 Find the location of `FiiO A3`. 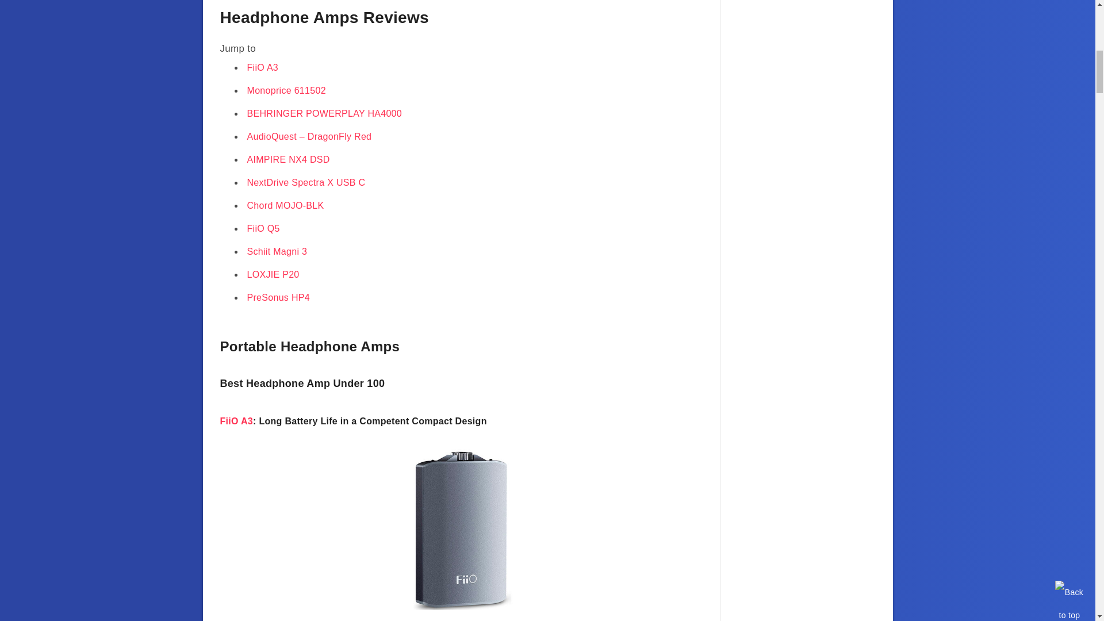

FiiO A3 is located at coordinates (236, 421).